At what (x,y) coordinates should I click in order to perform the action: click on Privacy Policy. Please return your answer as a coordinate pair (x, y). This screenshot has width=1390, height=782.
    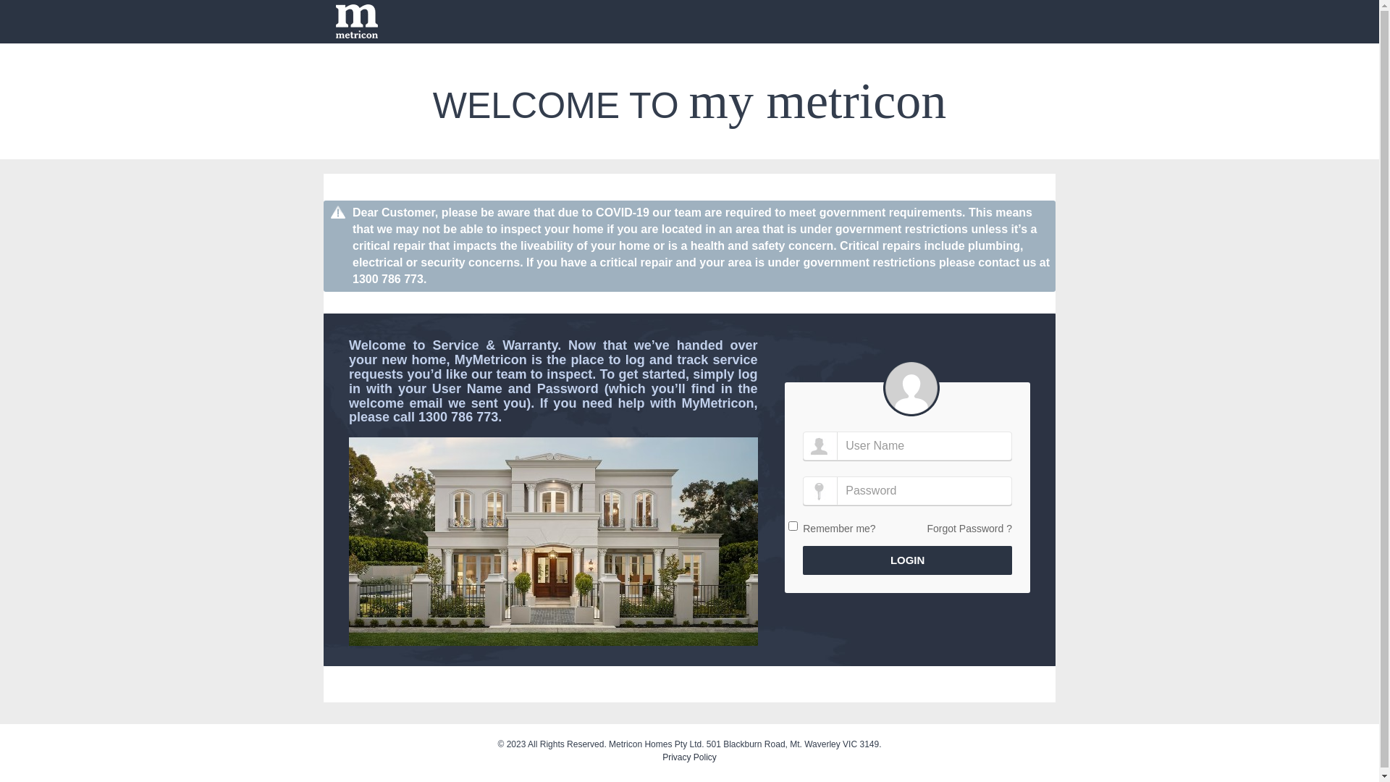
    Looking at the image, I should click on (689, 757).